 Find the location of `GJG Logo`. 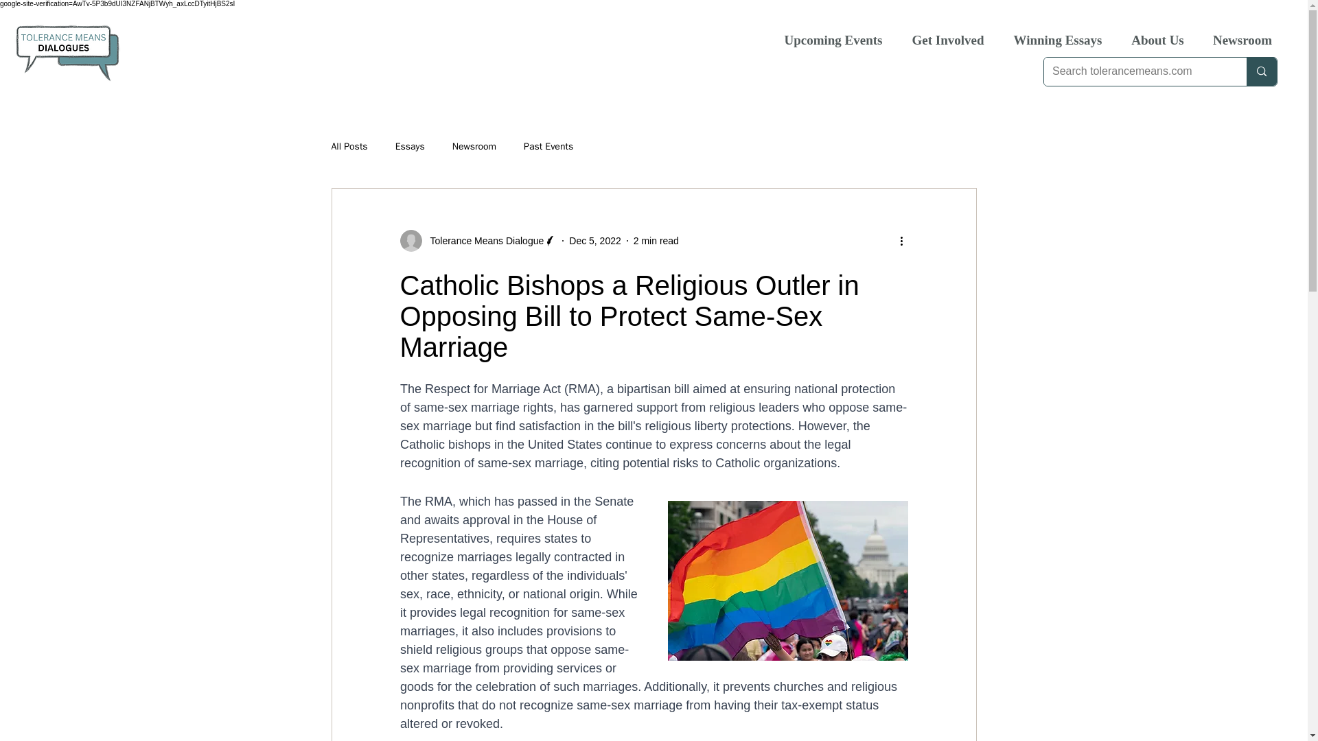

GJG Logo is located at coordinates (67, 52).